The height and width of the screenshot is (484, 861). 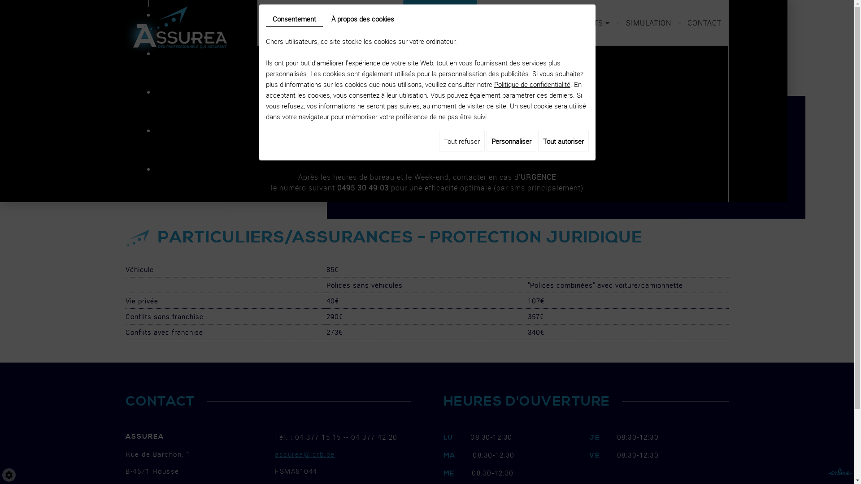 I want to click on Tout refuser, so click(x=461, y=141).